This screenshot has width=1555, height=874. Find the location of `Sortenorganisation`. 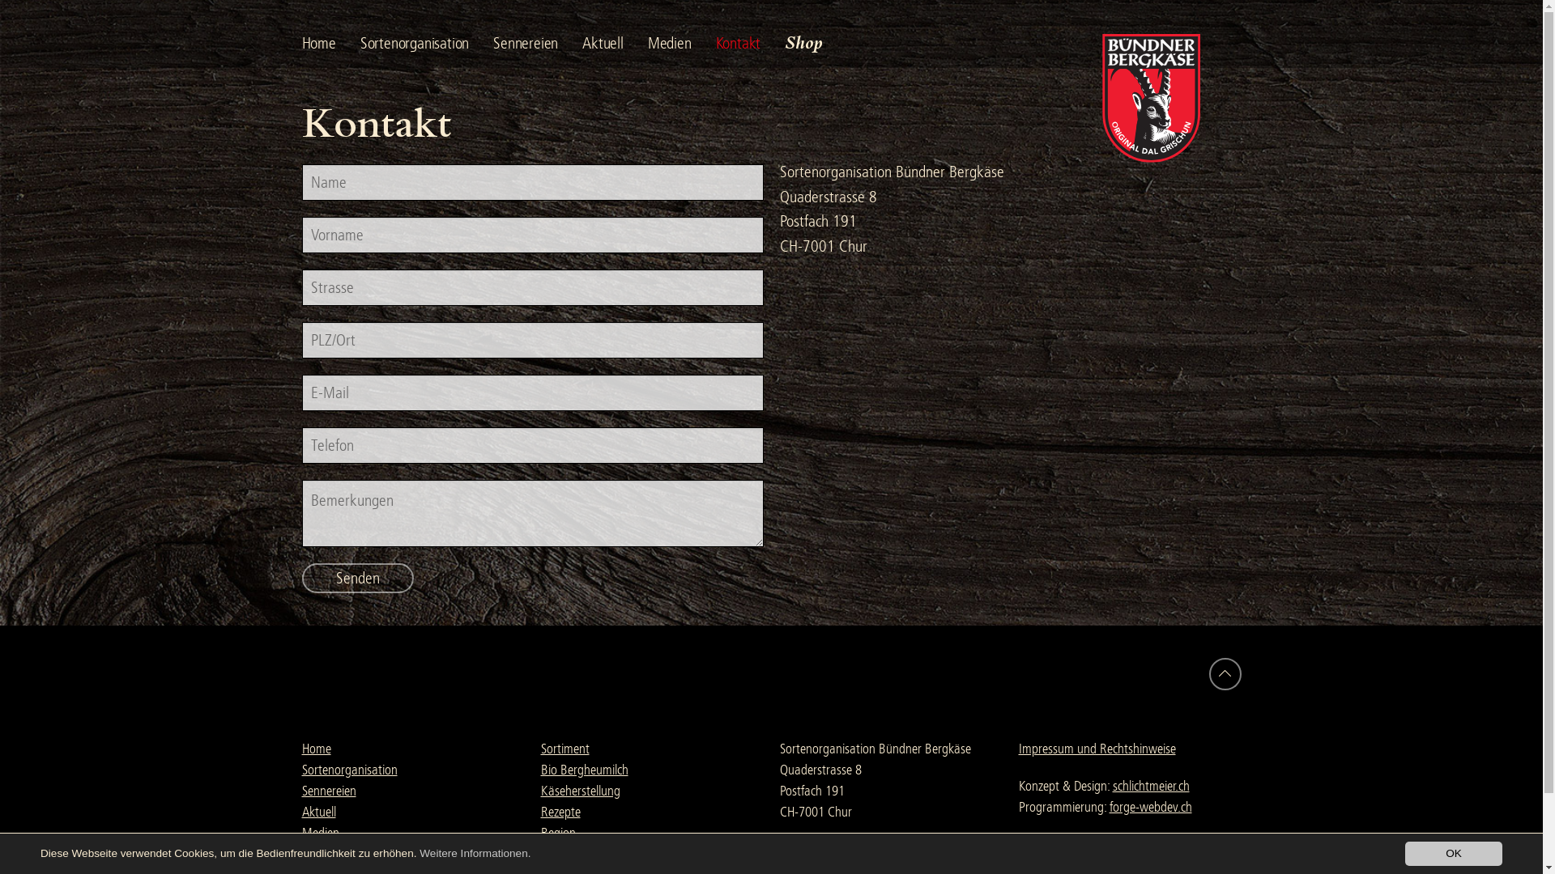

Sortenorganisation is located at coordinates (348, 770).